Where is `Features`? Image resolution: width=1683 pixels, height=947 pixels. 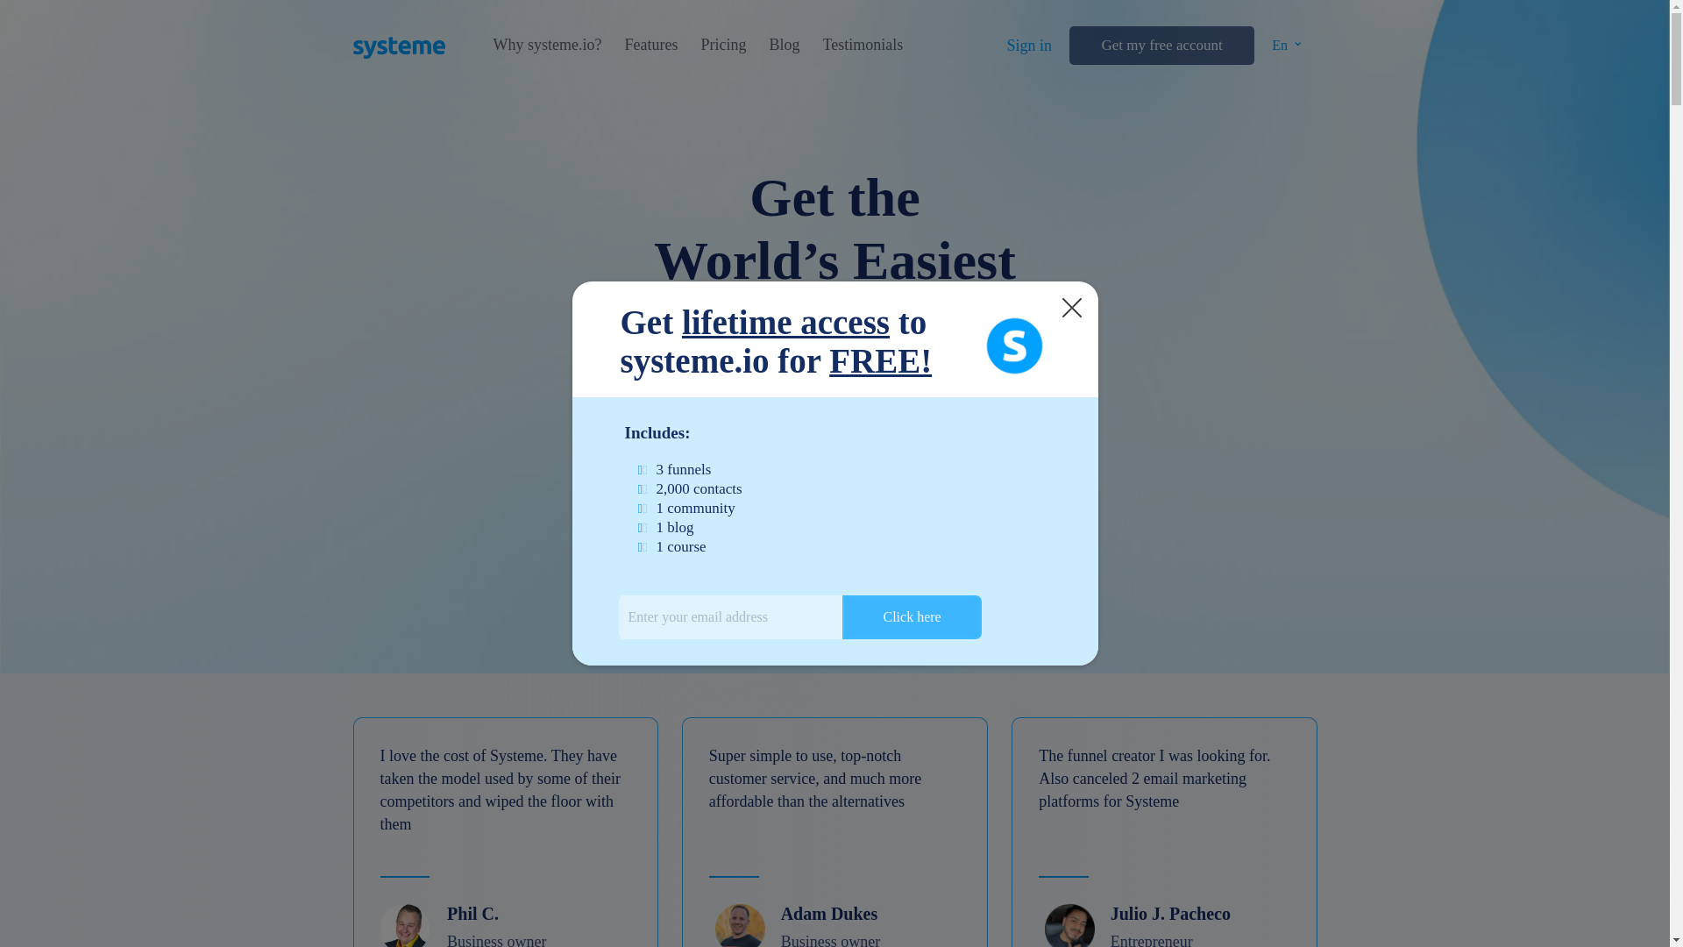 Features is located at coordinates (650, 45).